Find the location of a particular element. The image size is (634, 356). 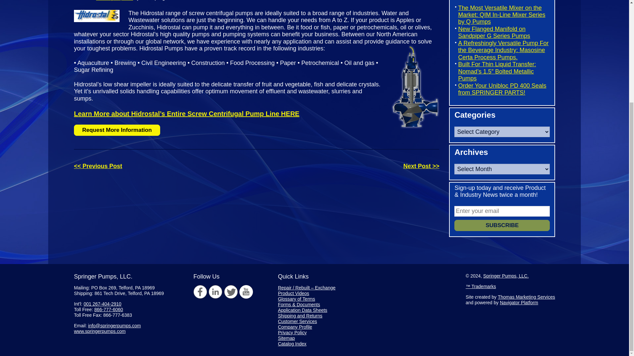

Facebook is located at coordinates (200, 292).